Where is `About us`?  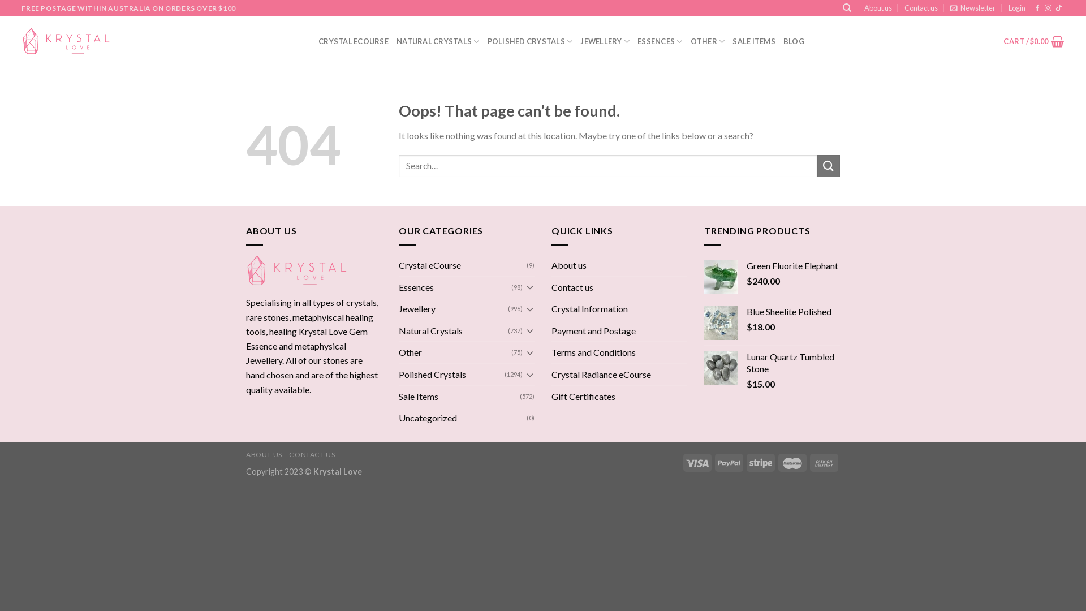 About us is located at coordinates (569, 265).